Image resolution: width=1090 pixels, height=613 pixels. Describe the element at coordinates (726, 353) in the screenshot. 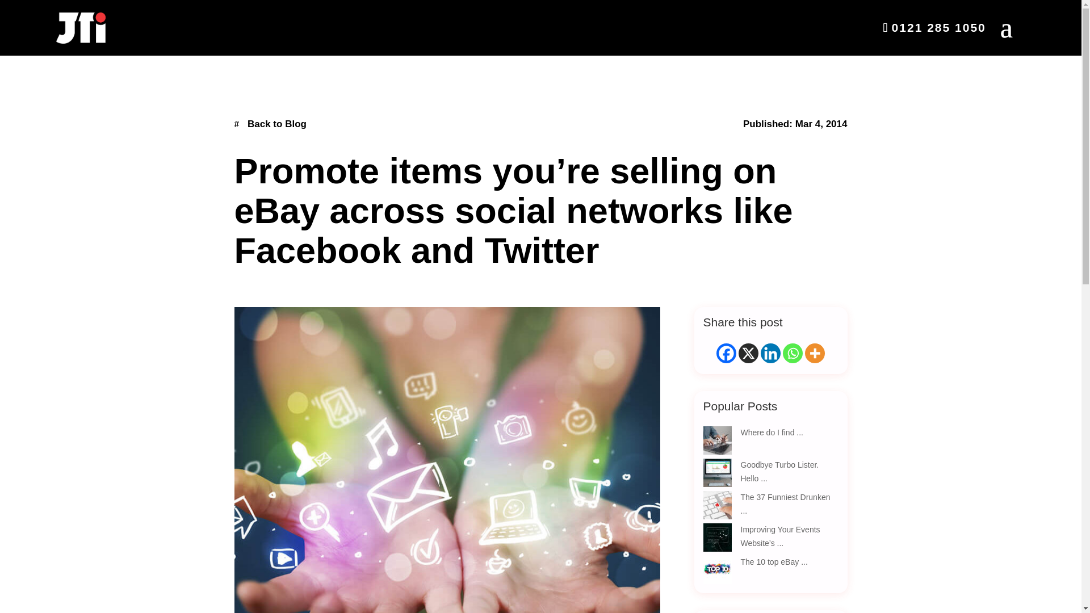

I see `Facebook` at that location.